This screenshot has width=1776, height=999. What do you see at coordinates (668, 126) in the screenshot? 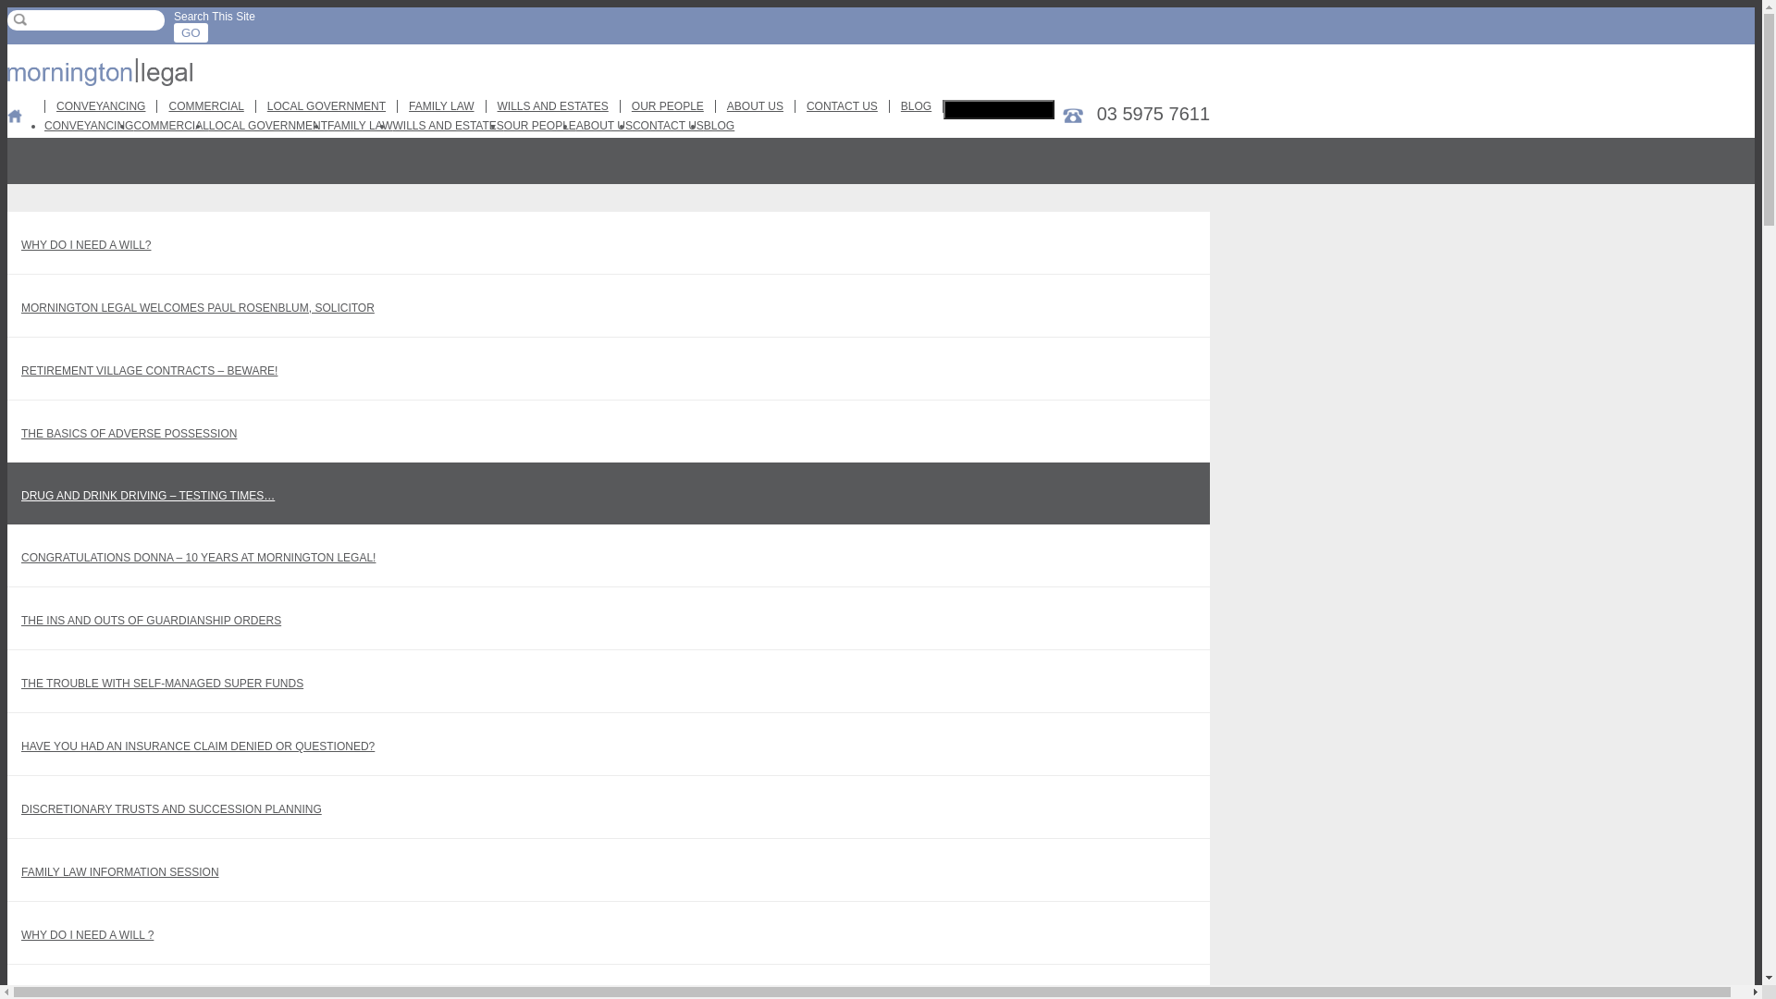
I see `CONTACT US` at bounding box center [668, 126].